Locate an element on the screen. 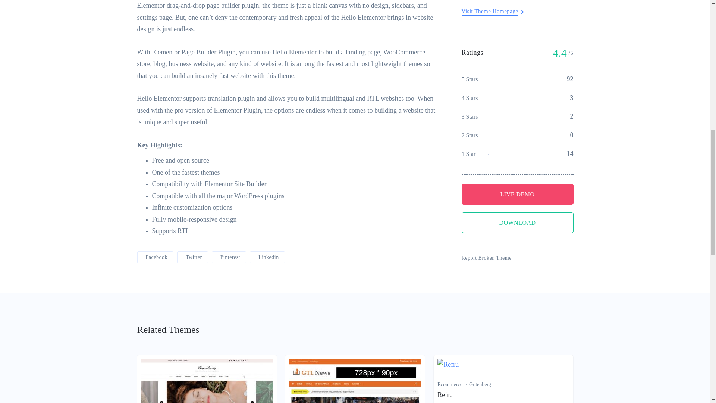 This screenshot has height=403, width=716. linkedin is located at coordinates (267, 257).